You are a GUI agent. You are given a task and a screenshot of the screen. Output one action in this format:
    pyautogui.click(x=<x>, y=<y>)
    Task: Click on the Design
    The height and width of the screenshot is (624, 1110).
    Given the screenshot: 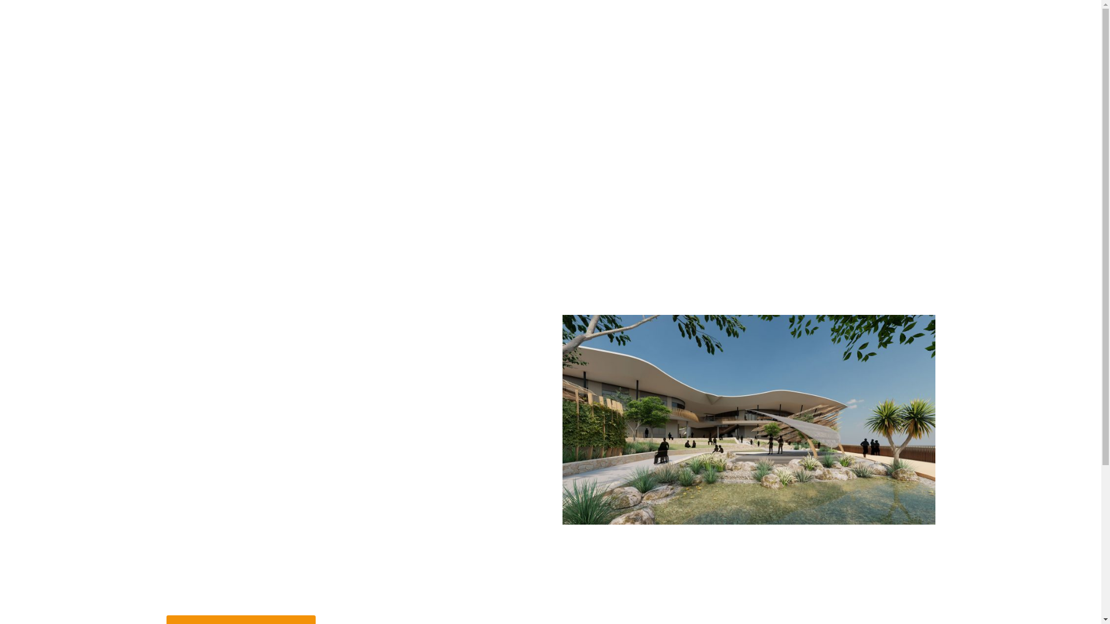 What is the action you would take?
    pyautogui.click(x=371, y=52)
    